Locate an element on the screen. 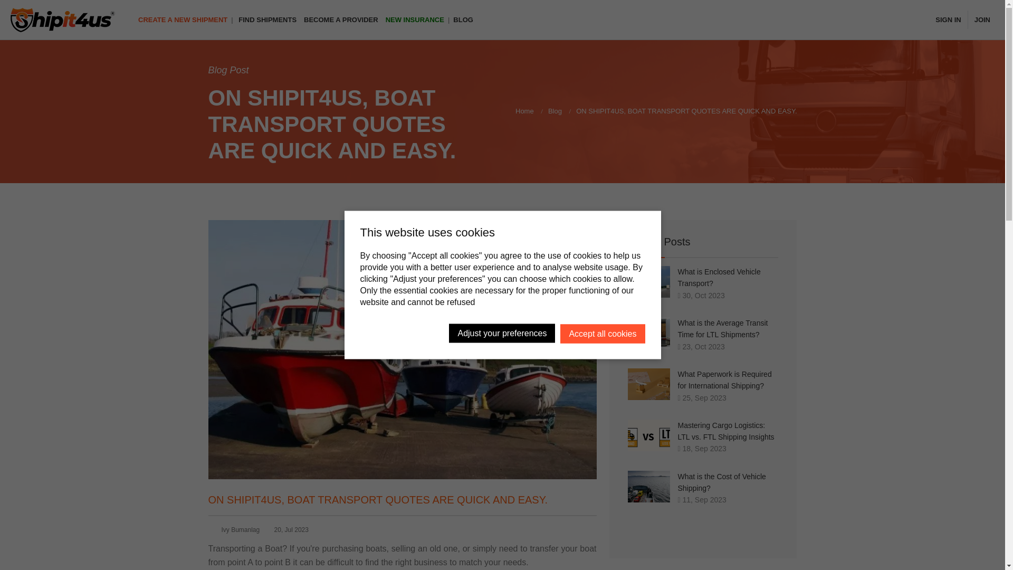  NEW INSURANCE is located at coordinates (415, 20).